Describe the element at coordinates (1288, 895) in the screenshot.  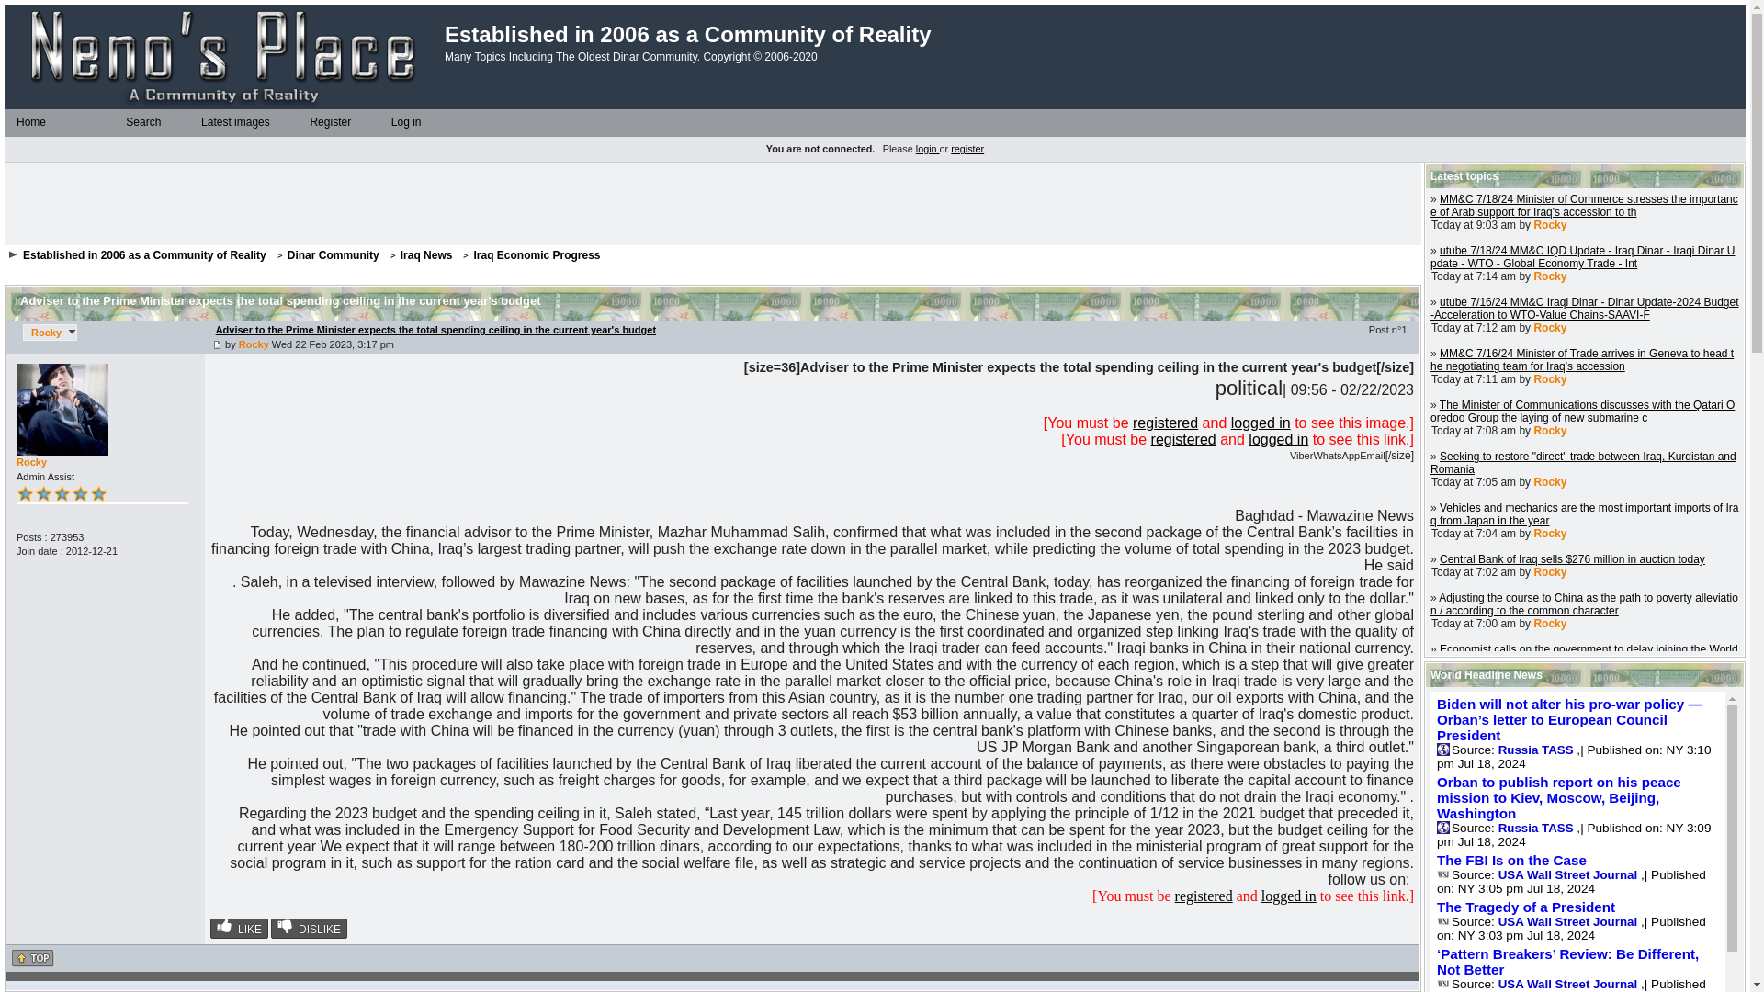
I see `logged in` at that location.